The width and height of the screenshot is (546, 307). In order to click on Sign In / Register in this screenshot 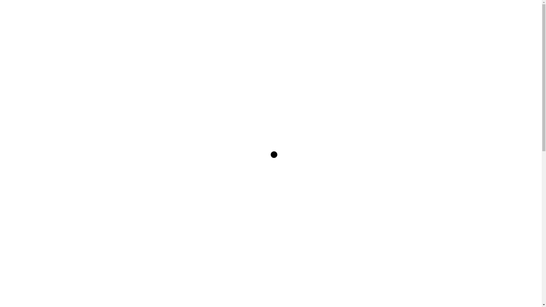, I will do `click(128, 7)`.